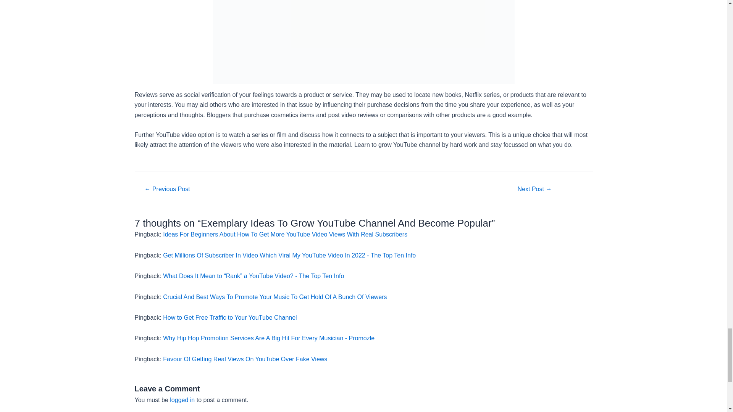 This screenshot has width=733, height=412. Describe the element at coordinates (182, 400) in the screenshot. I see `logged in` at that location.